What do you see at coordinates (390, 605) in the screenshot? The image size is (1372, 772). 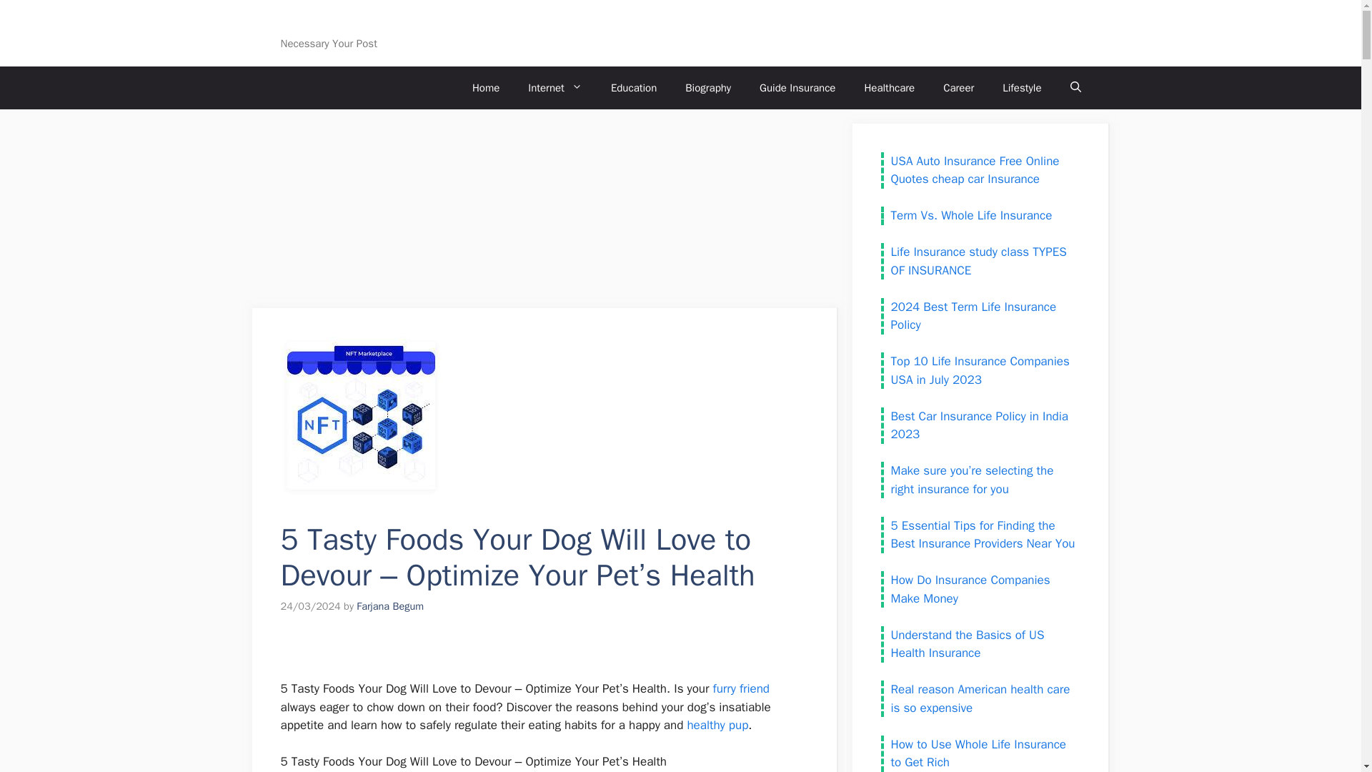 I see `View all posts by Farjana Begum` at bounding box center [390, 605].